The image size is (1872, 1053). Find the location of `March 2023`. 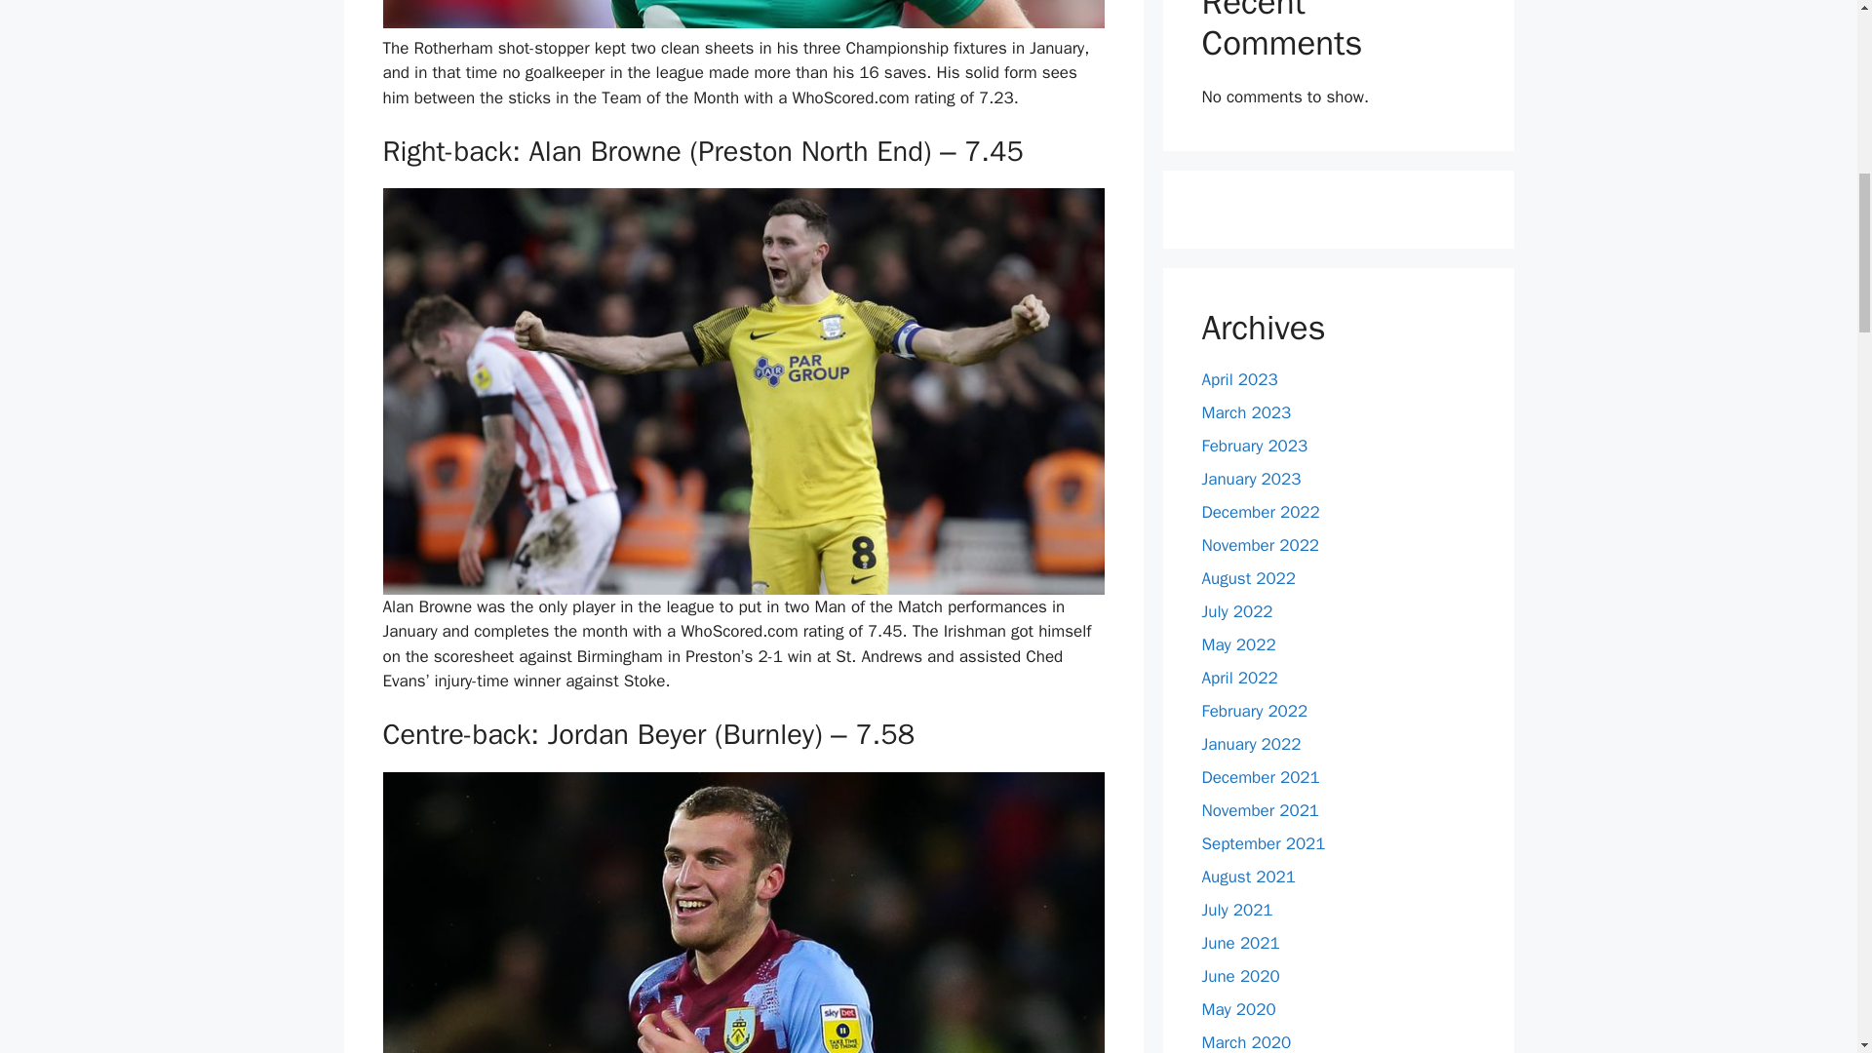

March 2023 is located at coordinates (1246, 412).